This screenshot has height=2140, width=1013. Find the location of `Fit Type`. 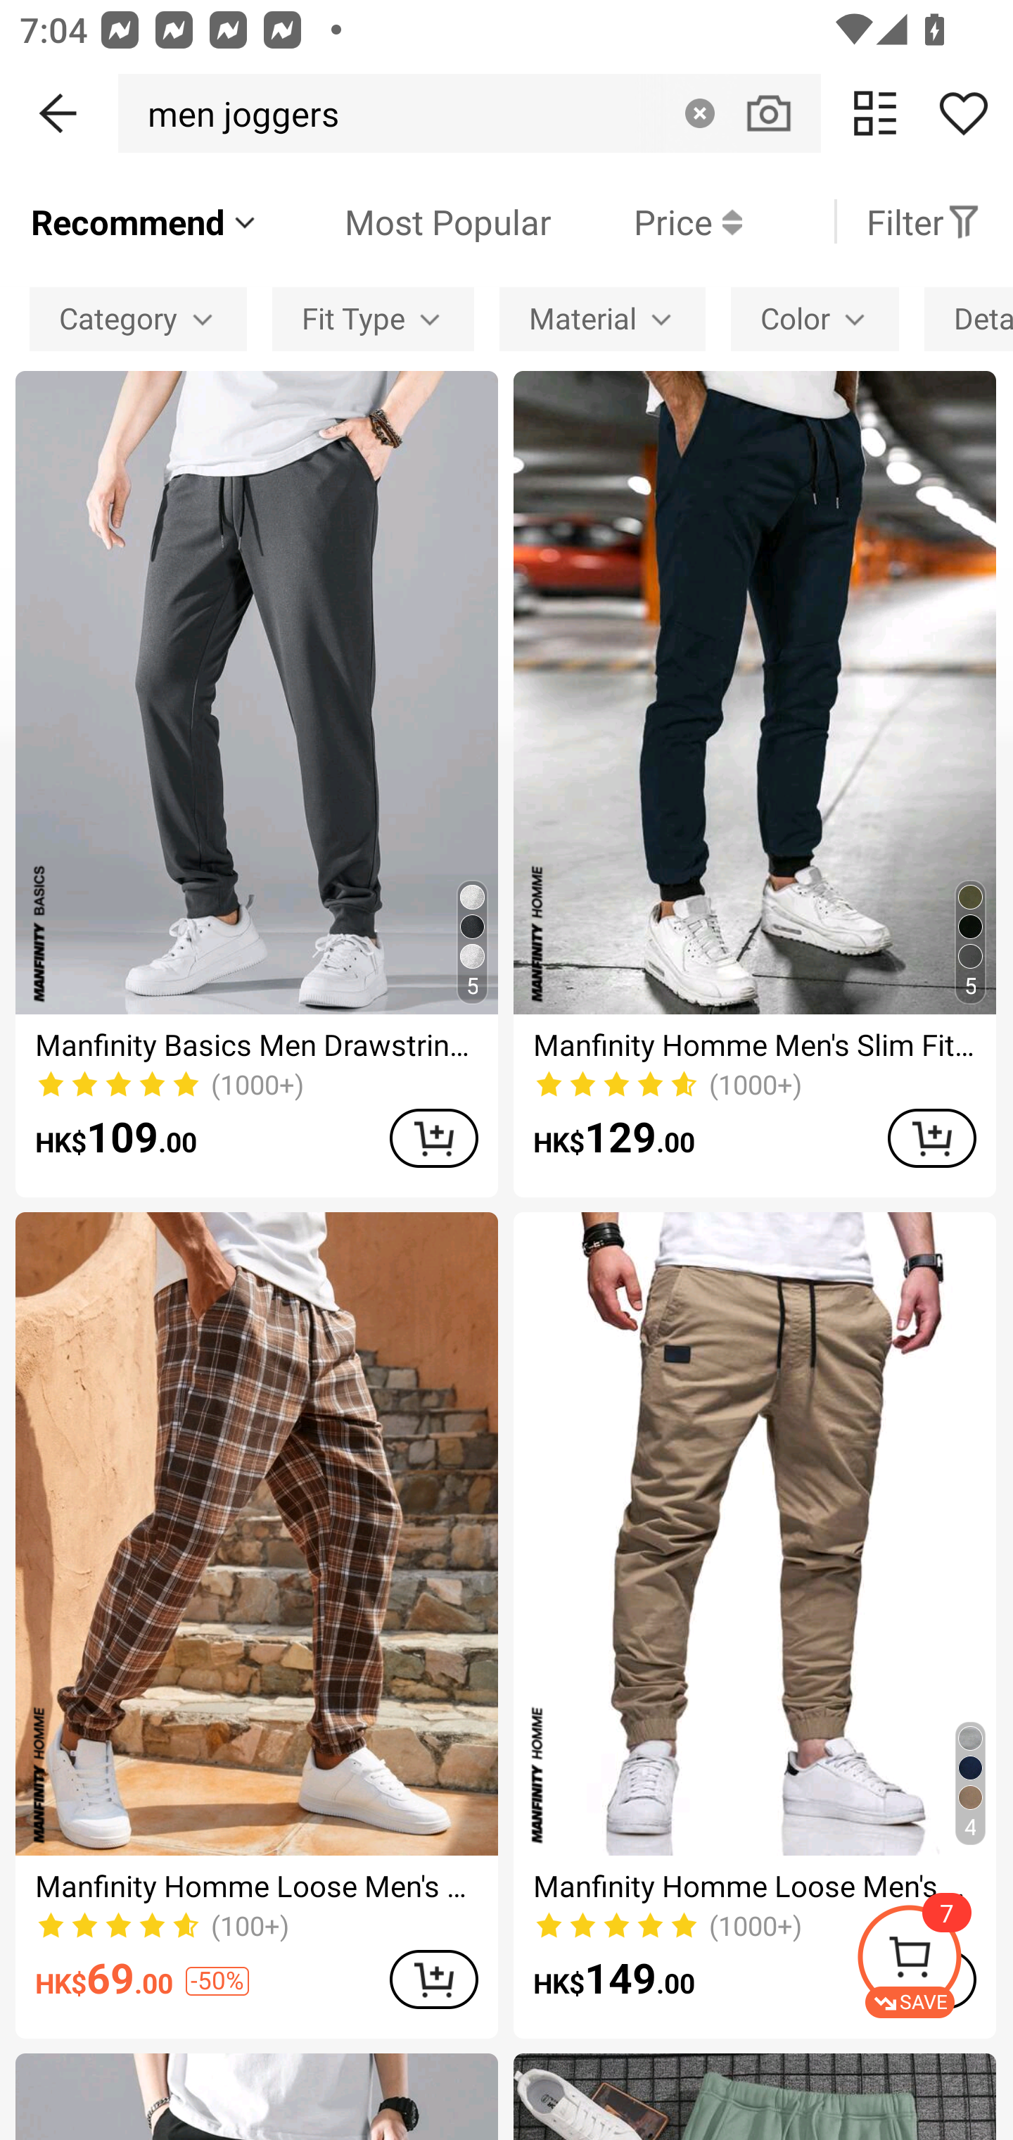

Fit Type is located at coordinates (373, 318).